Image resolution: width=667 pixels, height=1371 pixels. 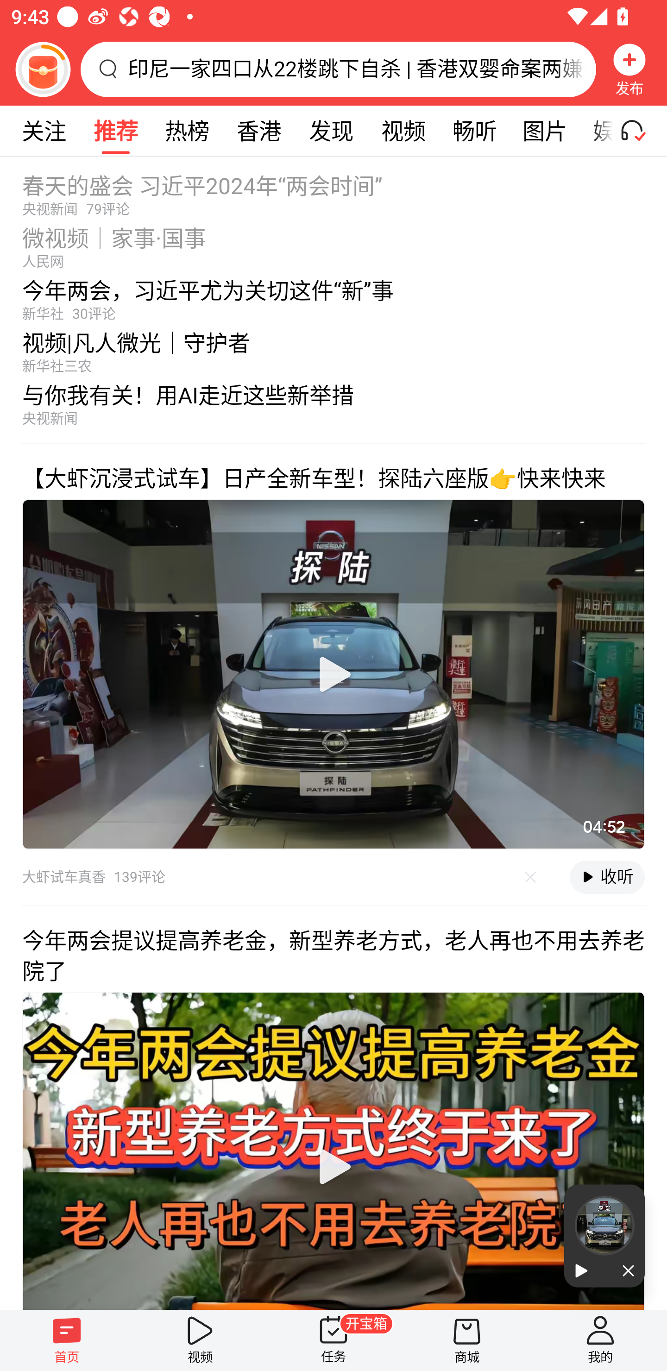 What do you see at coordinates (258, 131) in the screenshot?
I see `香港` at bounding box center [258, 131].